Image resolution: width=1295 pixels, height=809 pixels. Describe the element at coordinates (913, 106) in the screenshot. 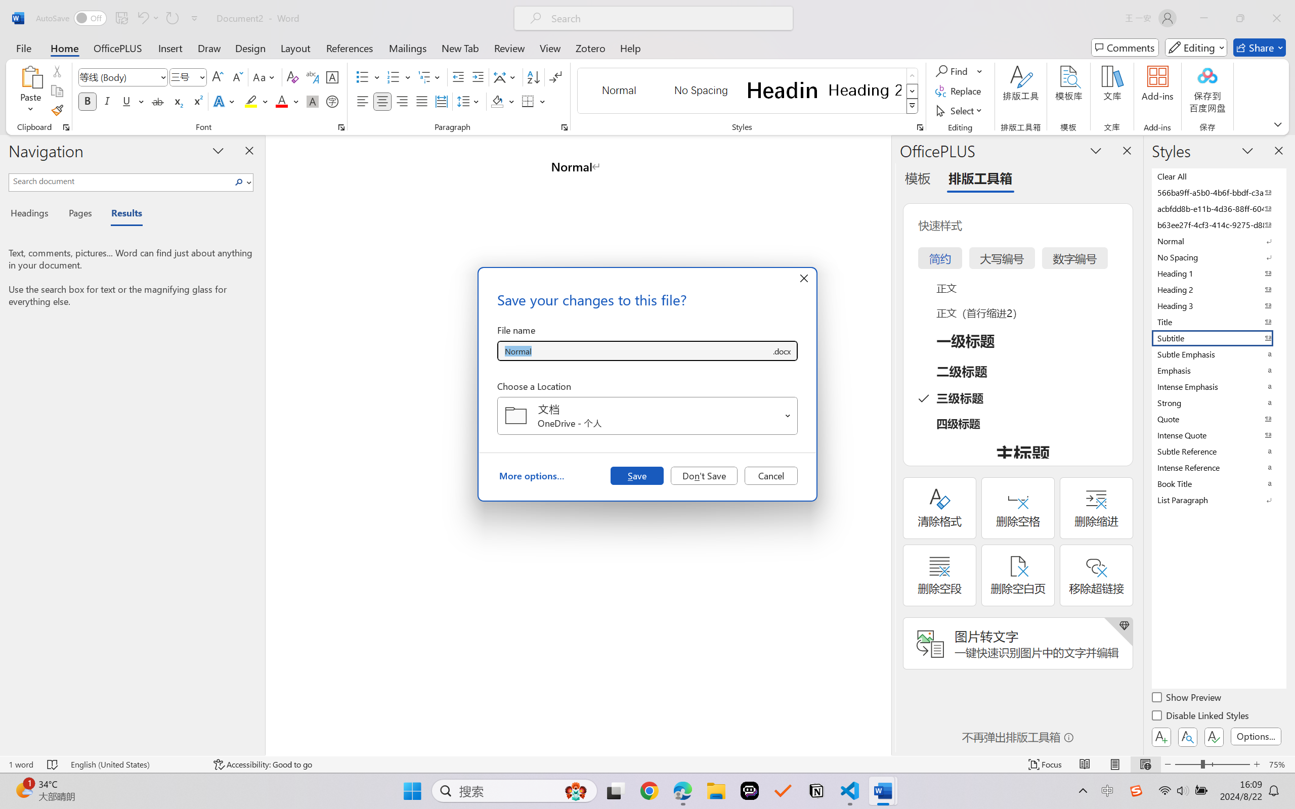

I see `Styles` at that location.